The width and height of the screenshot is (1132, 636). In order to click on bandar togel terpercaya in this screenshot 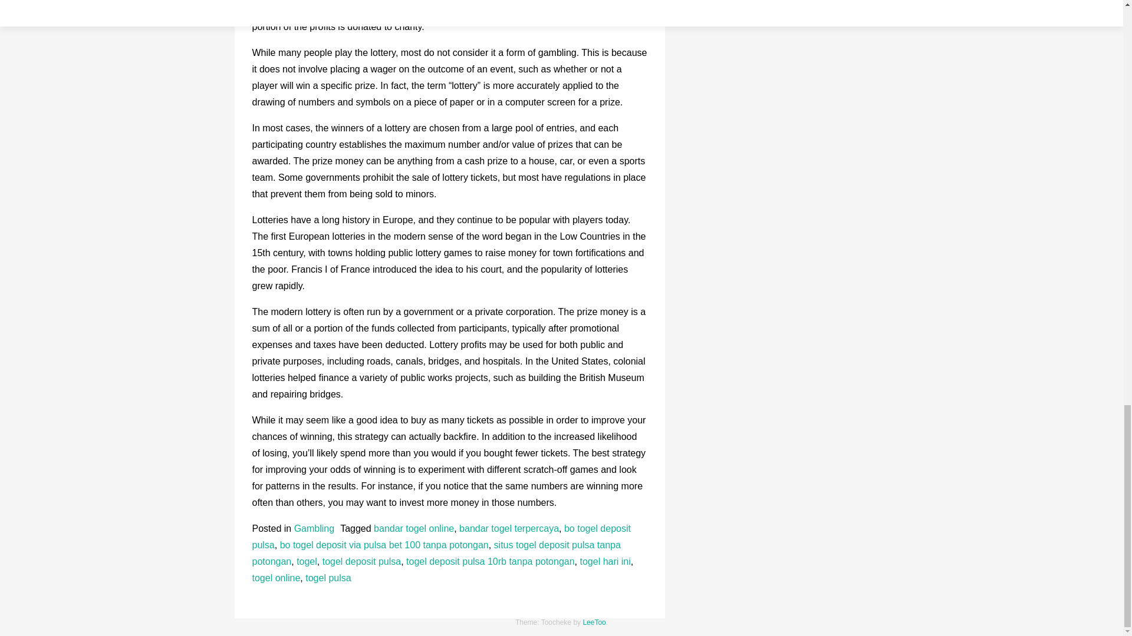, I will do `click(509, 528)`.